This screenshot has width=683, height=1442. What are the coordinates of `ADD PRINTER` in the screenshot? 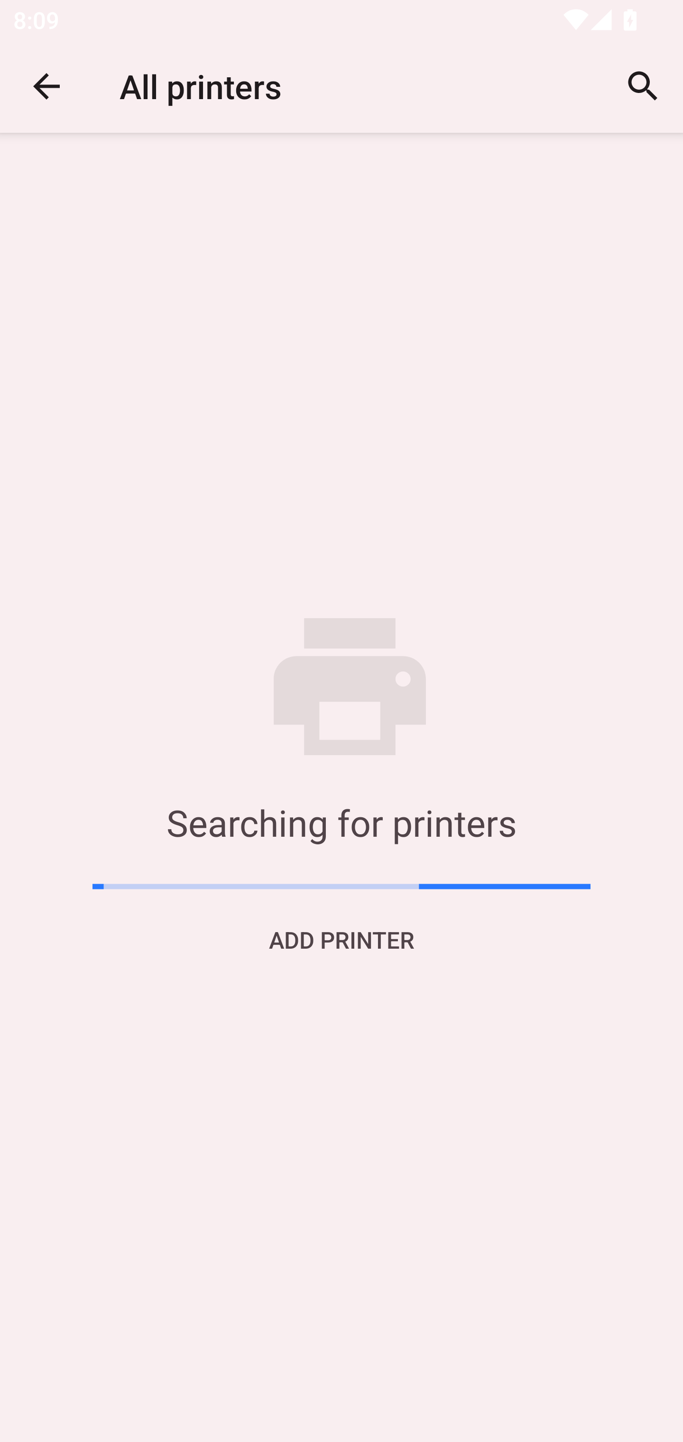 It's located at (341, 939).